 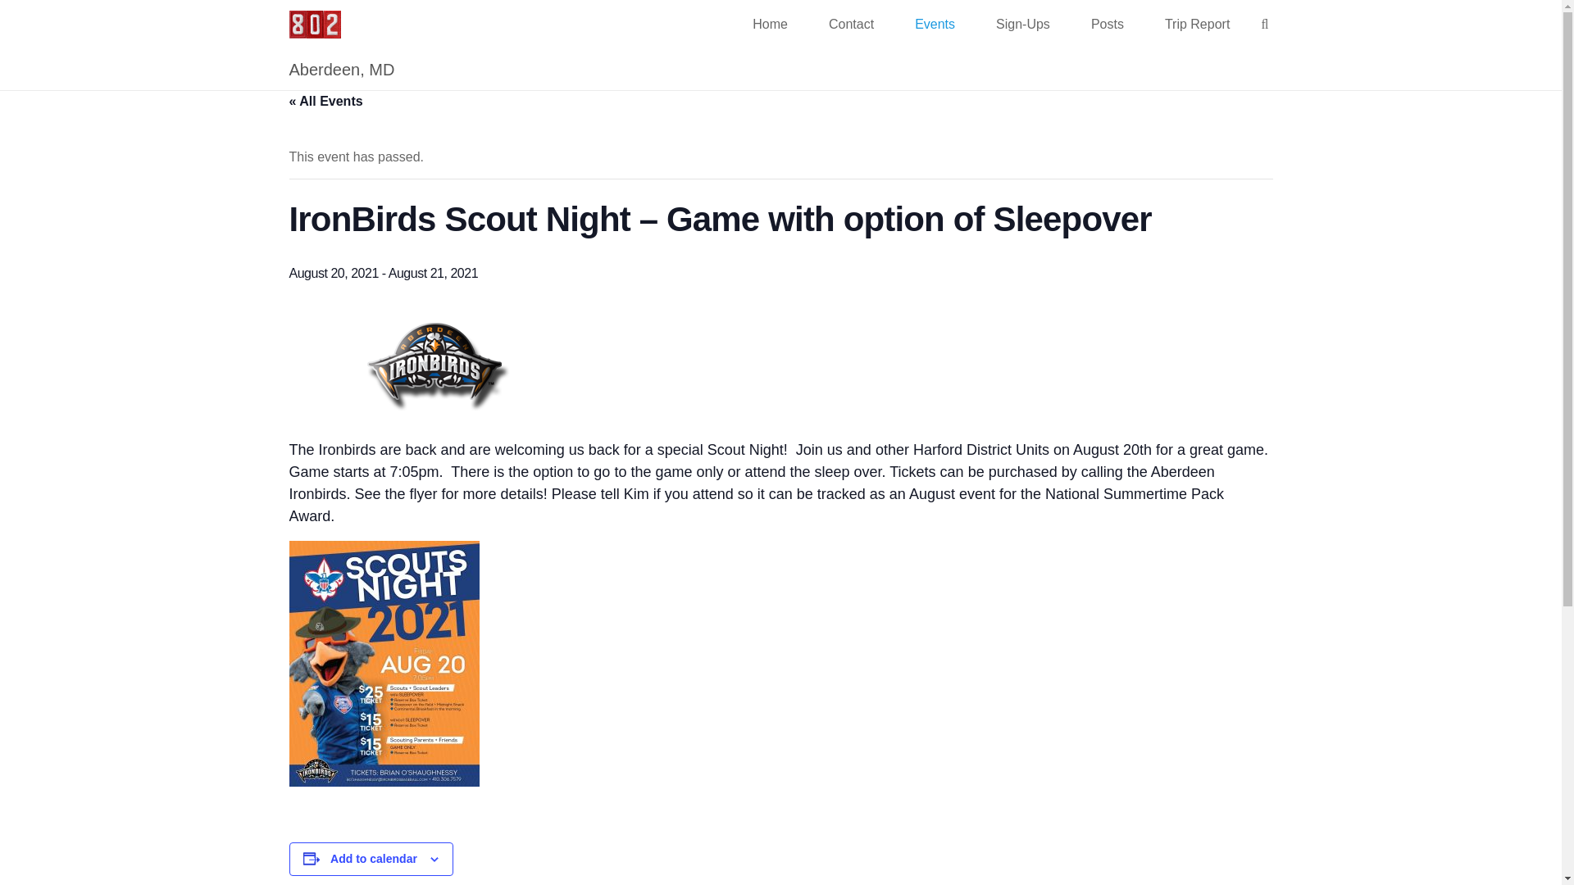 I want to click on Sign-Ups, so click(x=1023, y=25).